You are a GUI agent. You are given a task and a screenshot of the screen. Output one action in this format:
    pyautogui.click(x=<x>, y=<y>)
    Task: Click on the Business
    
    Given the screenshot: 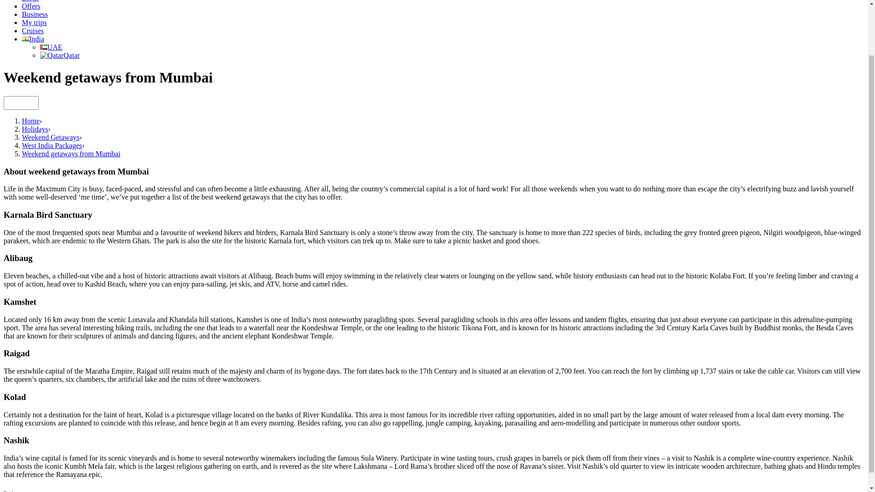 What is the action you would take?
    pyautogui.click(x=35, y=14)
    